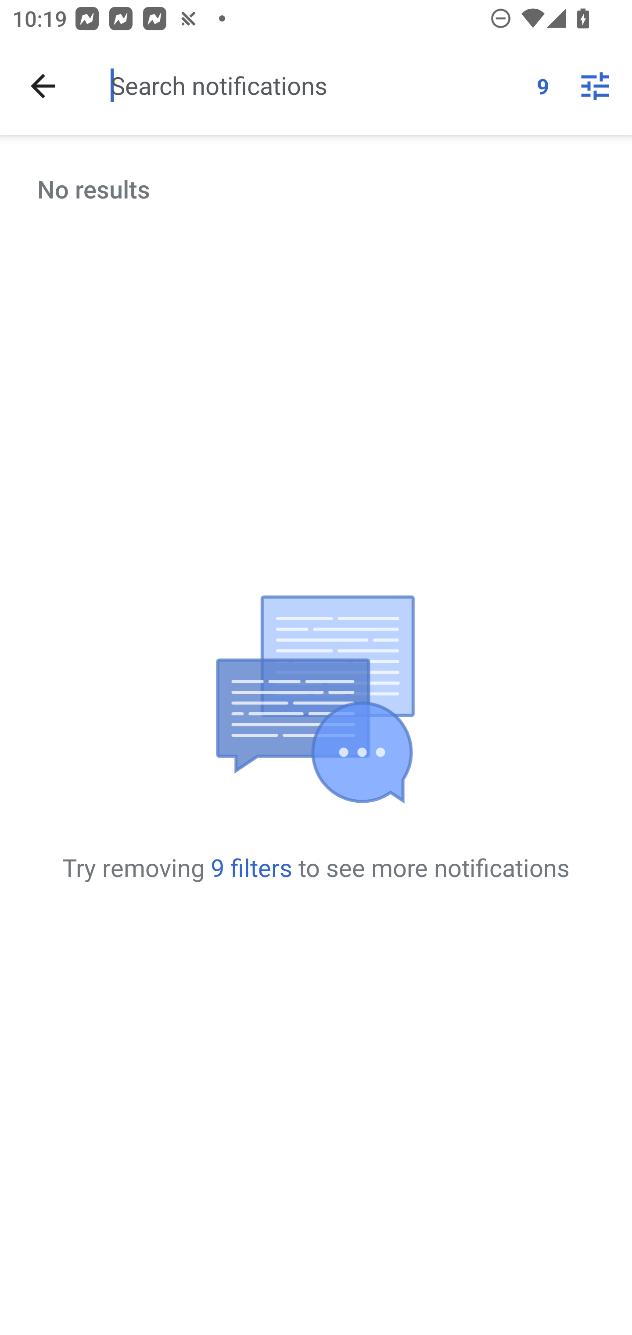 This screenshot has height=1335, width=632. I want to click on More, so click(595, 86).